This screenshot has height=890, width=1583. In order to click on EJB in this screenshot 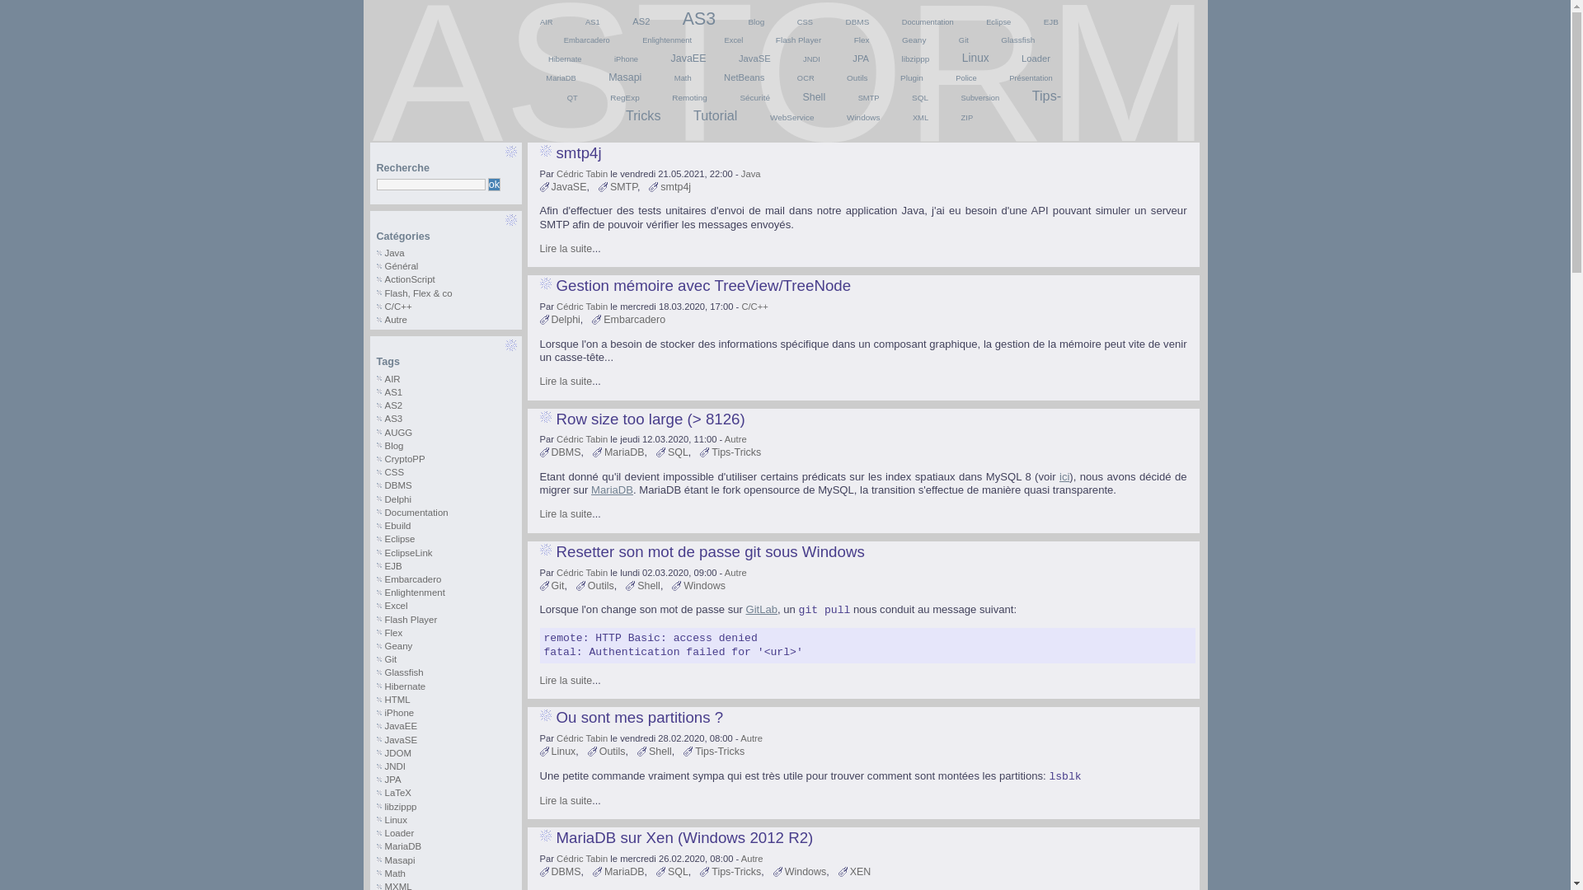, I will do `click(392, 566)`.